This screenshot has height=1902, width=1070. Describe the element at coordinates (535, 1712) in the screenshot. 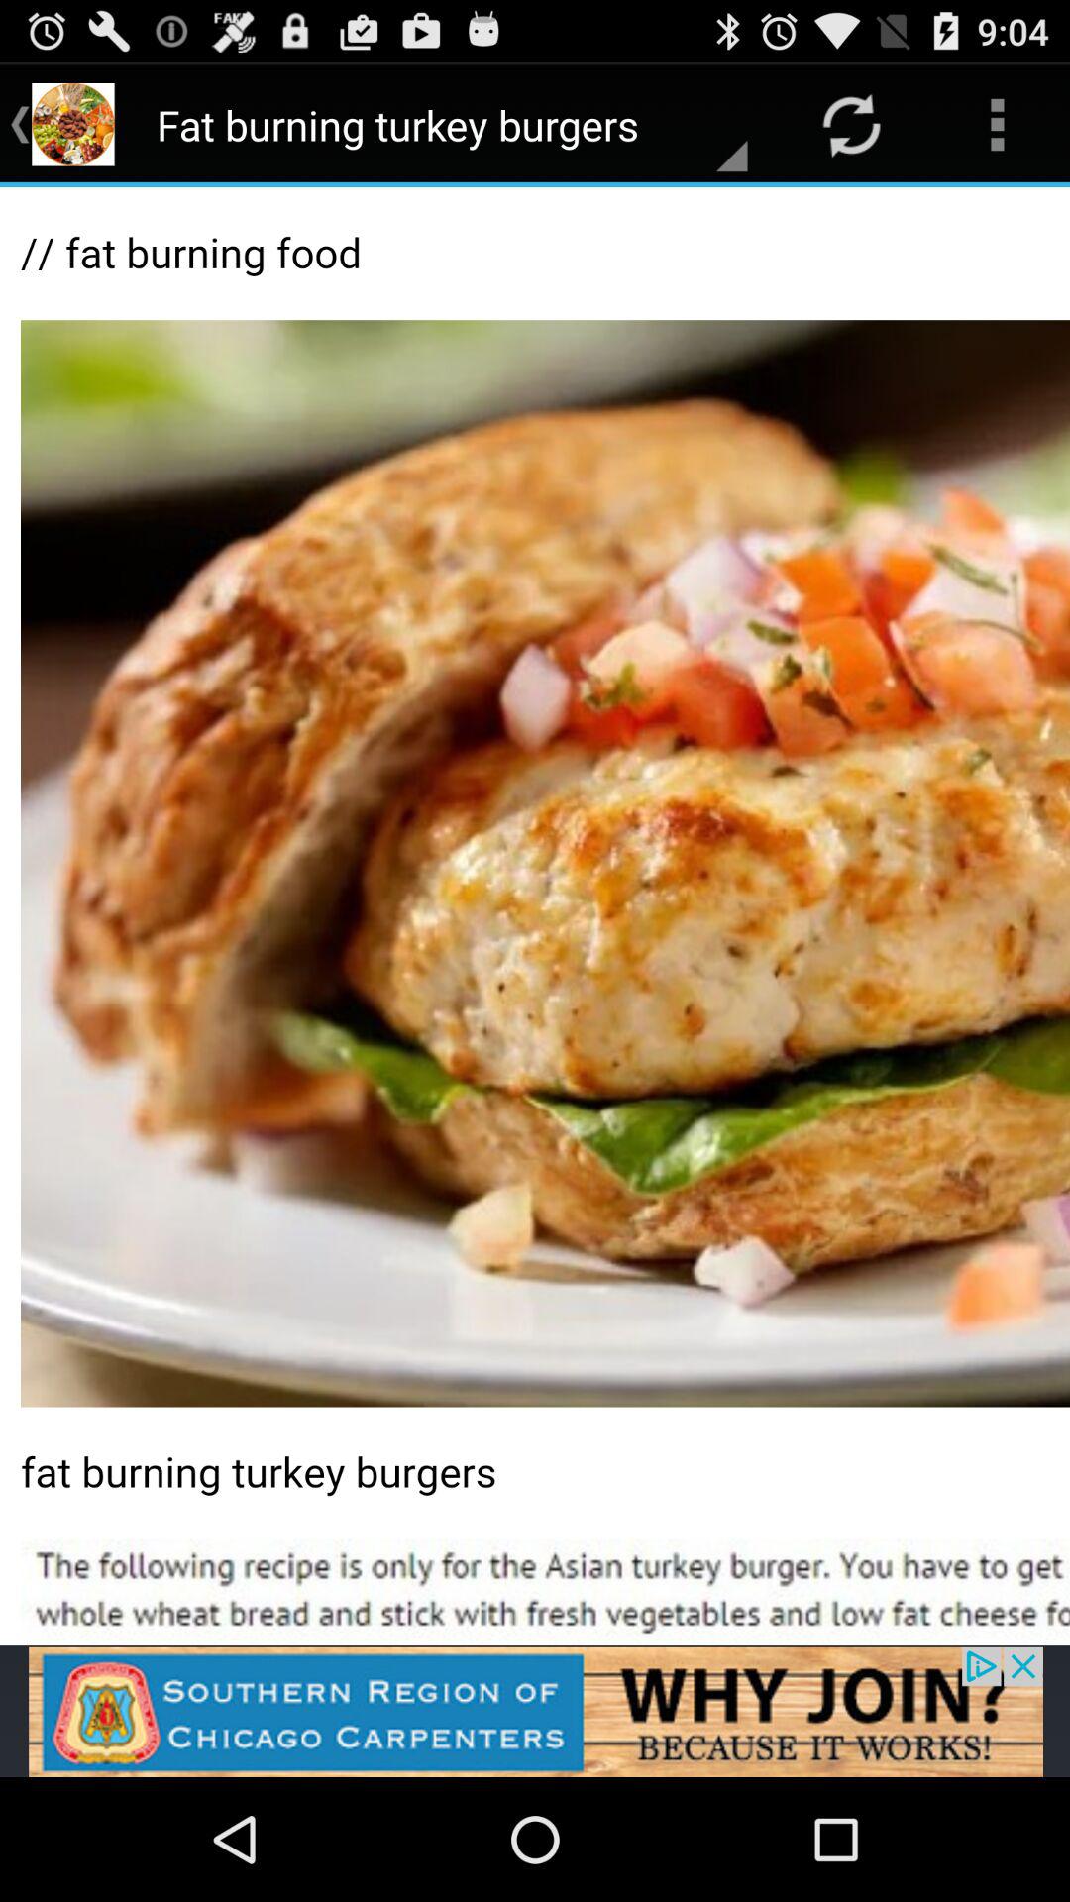

I see `open advertisement` at that location.